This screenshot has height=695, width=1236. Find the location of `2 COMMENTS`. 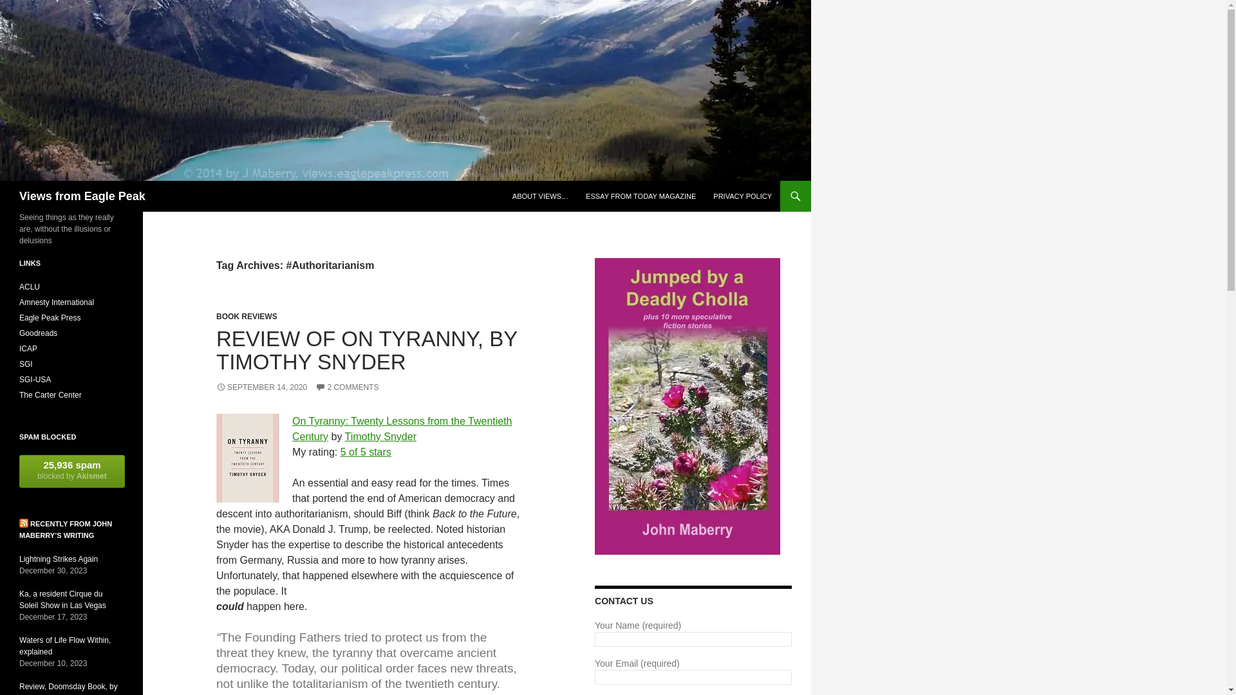

2 COMMENTS is located at coordinates (346, 387).